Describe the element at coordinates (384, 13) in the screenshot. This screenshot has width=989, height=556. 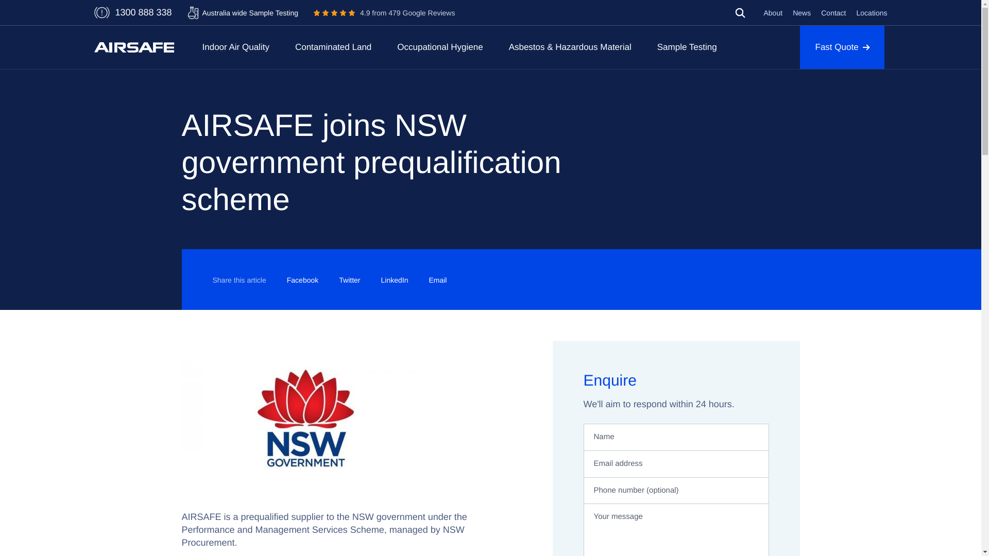
I see `Indoor Air Quality` at that location.